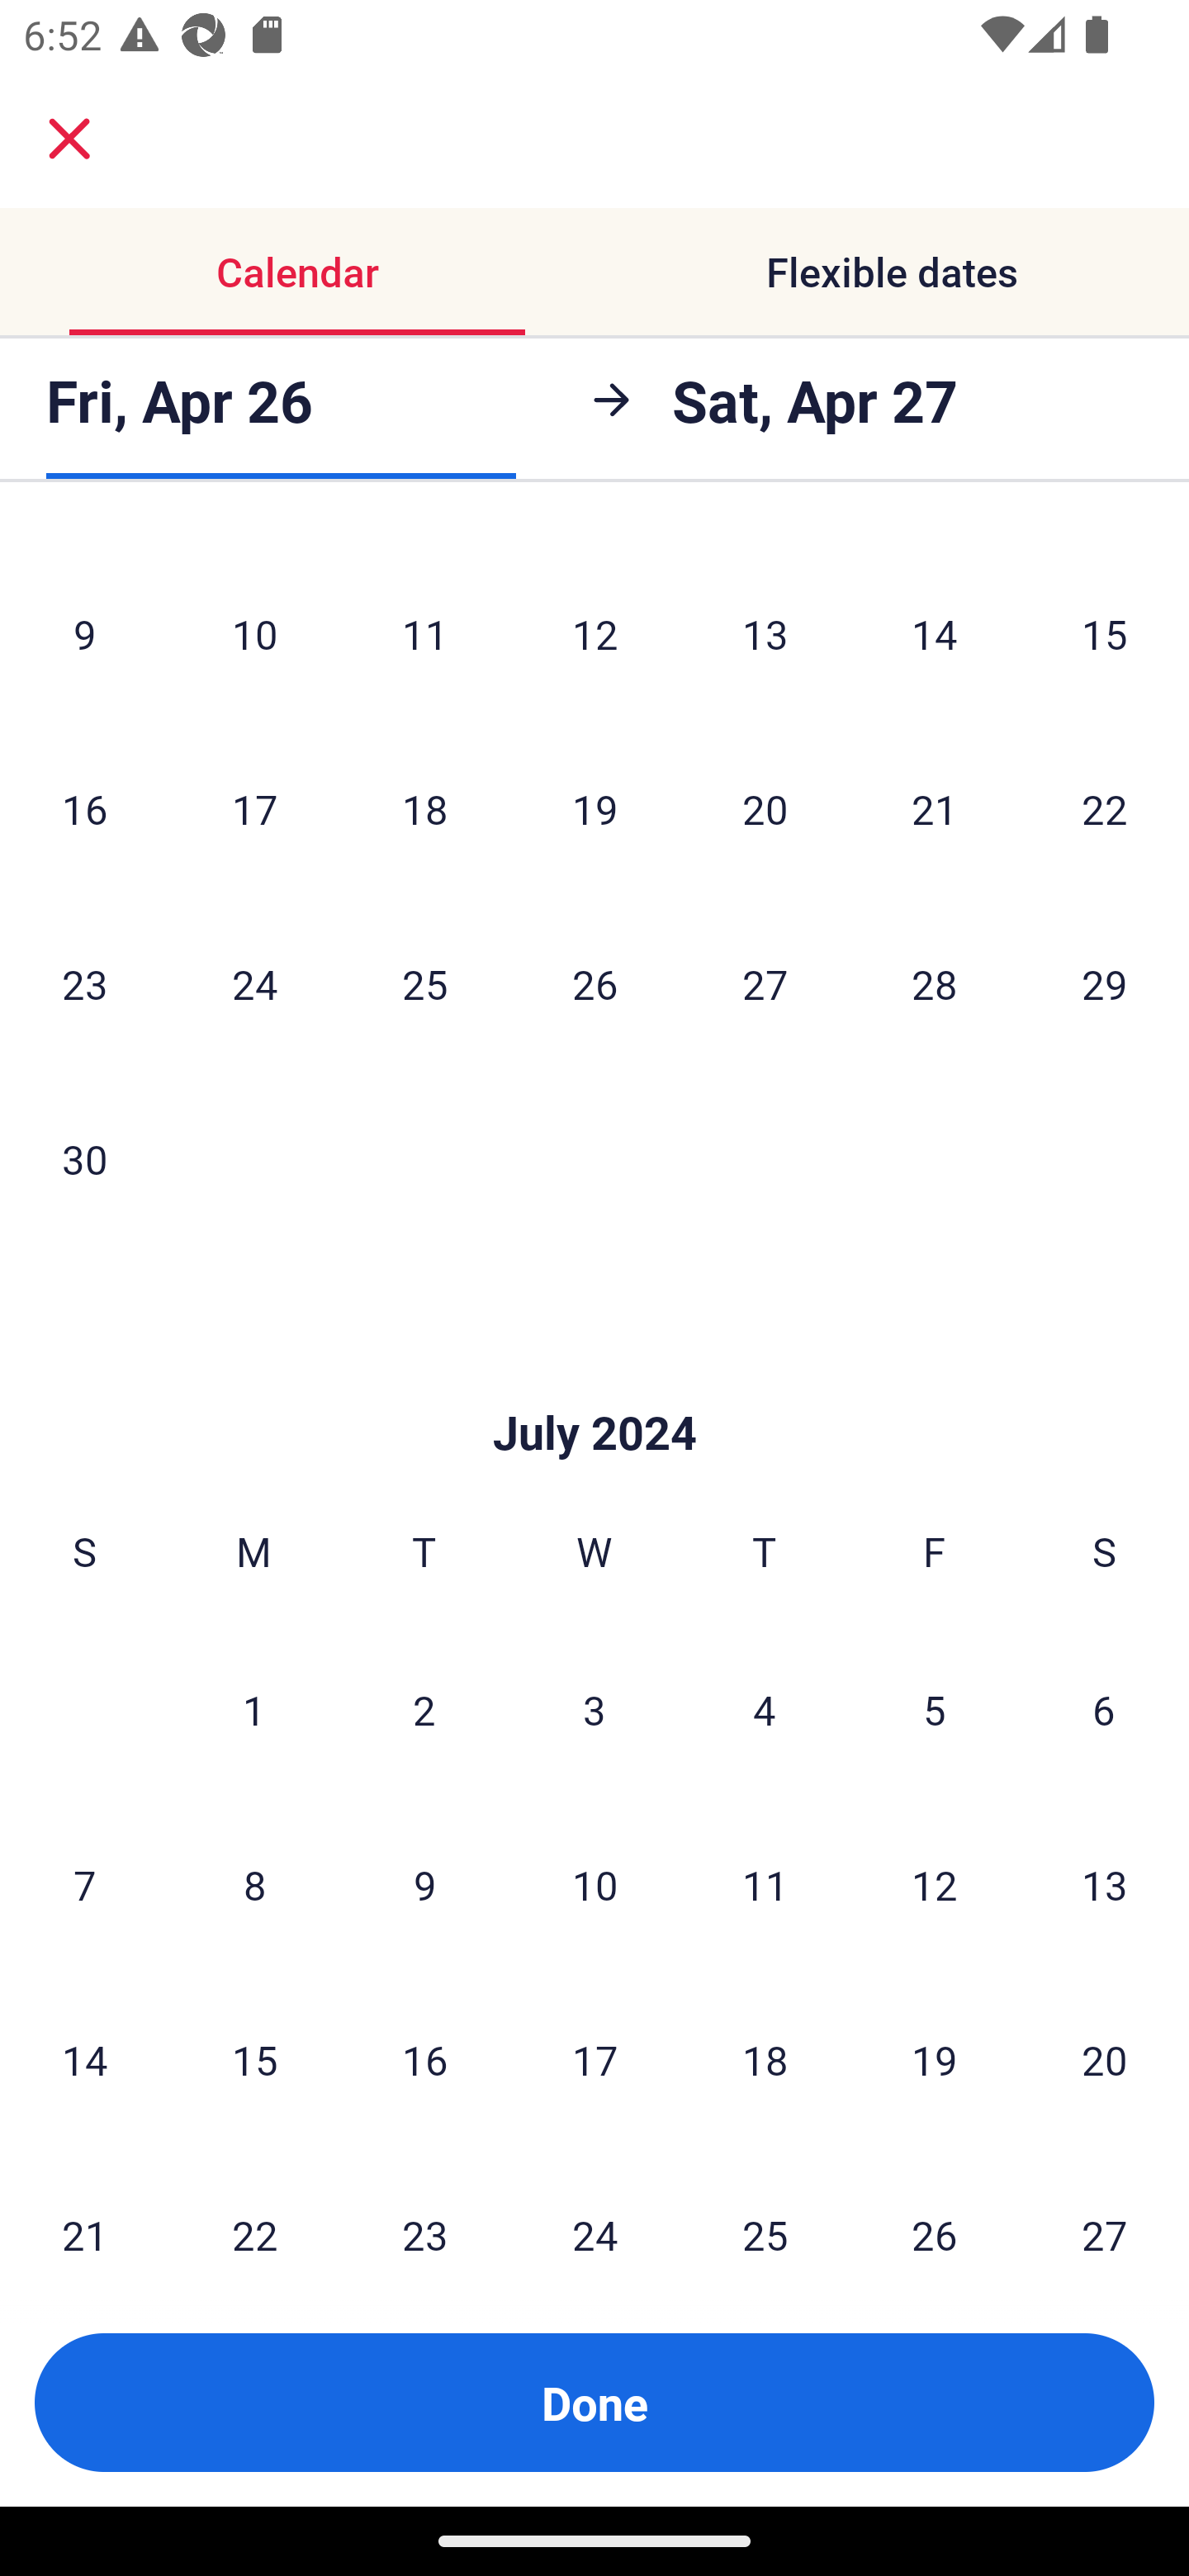 The height and width of the screenshot is (2576, 1189). Describe the element at coordinates (594, 1884) in the screenshot. I see `10 Wednesday, July 10, 2024` at that location.